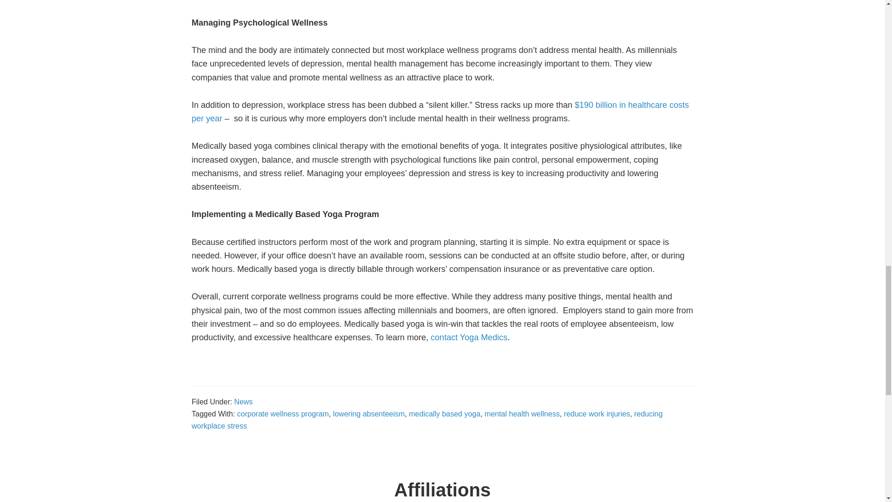  Describe the element at coordinates (243, 402) in the screenshot. I see `News` at that location.